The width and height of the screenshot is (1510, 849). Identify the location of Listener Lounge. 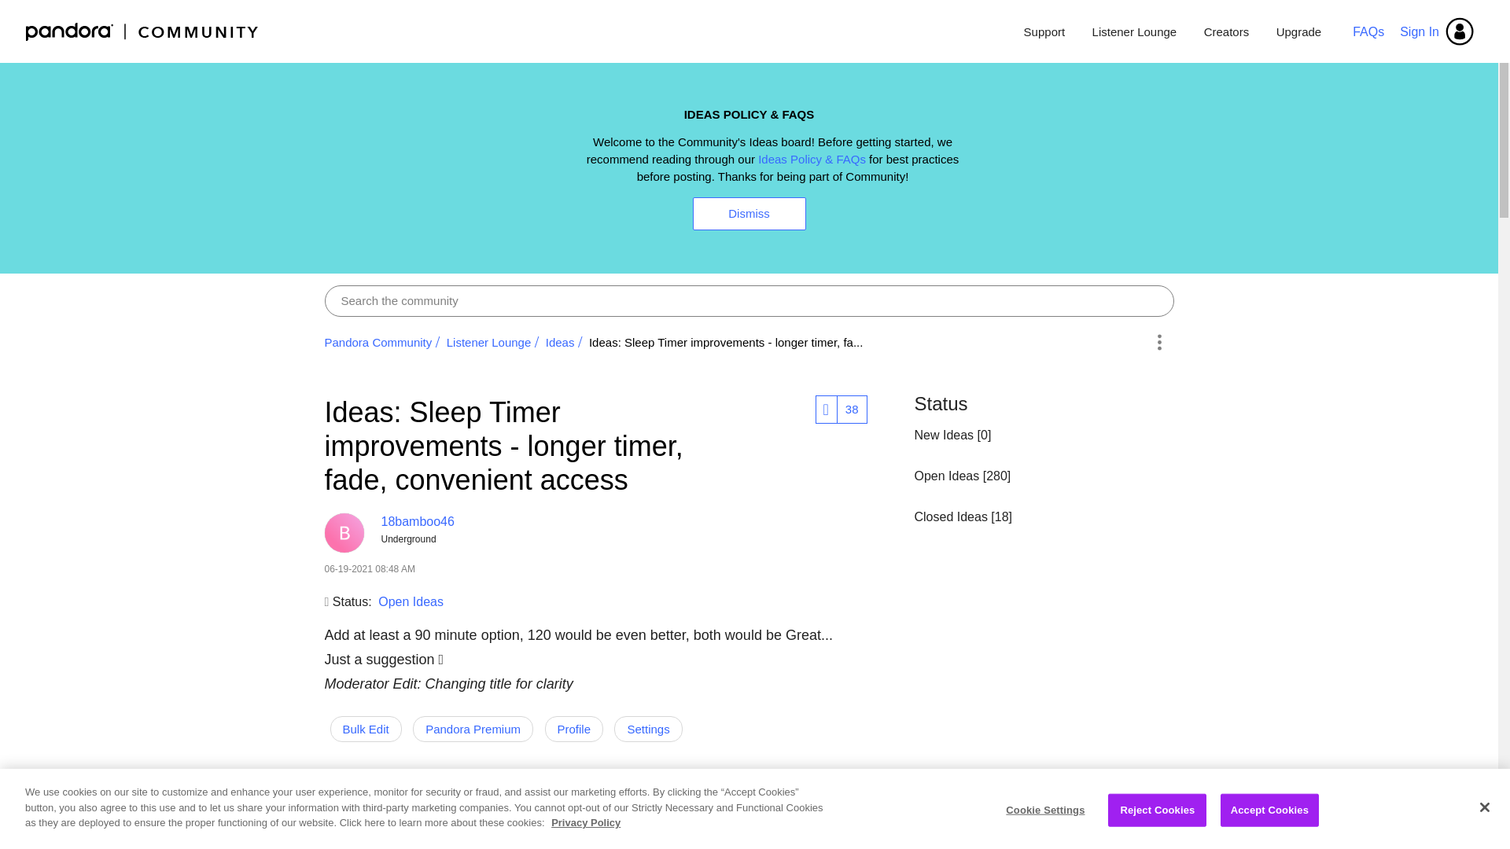
(1135, 31).